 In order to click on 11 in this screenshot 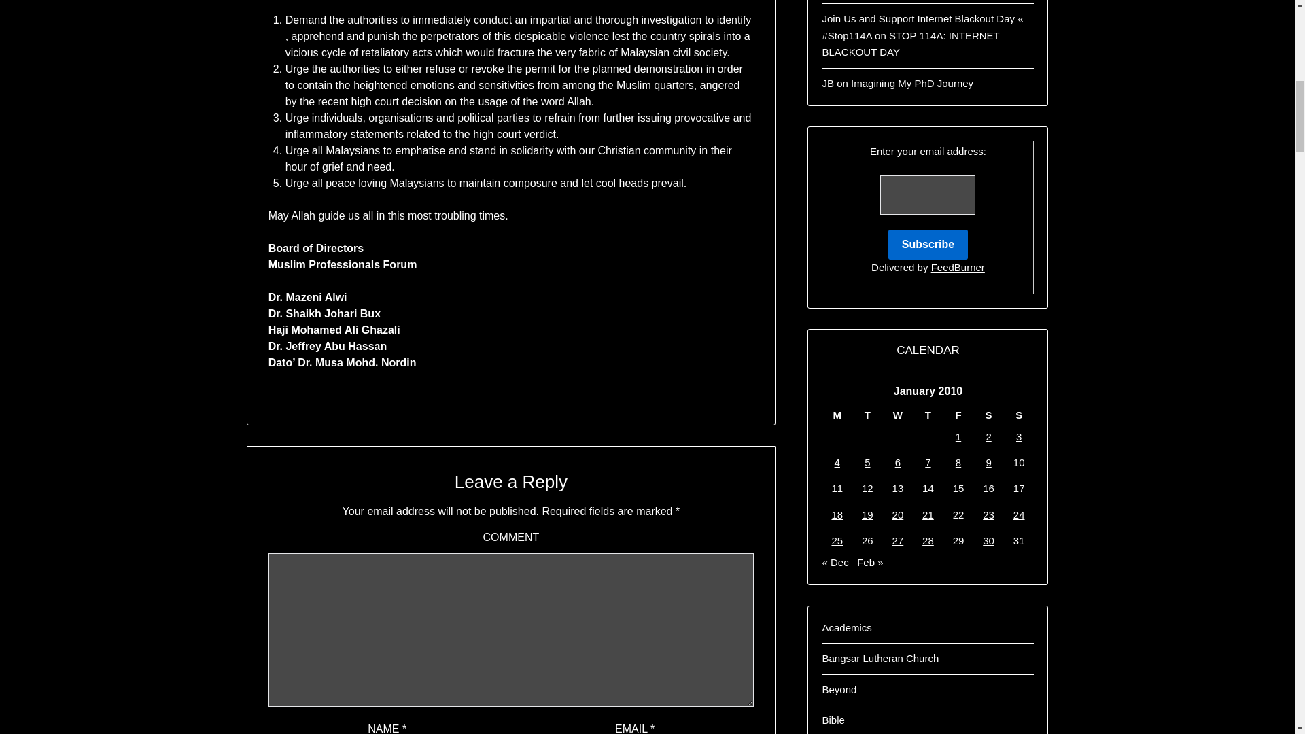, I will do `click(837, 488)`.